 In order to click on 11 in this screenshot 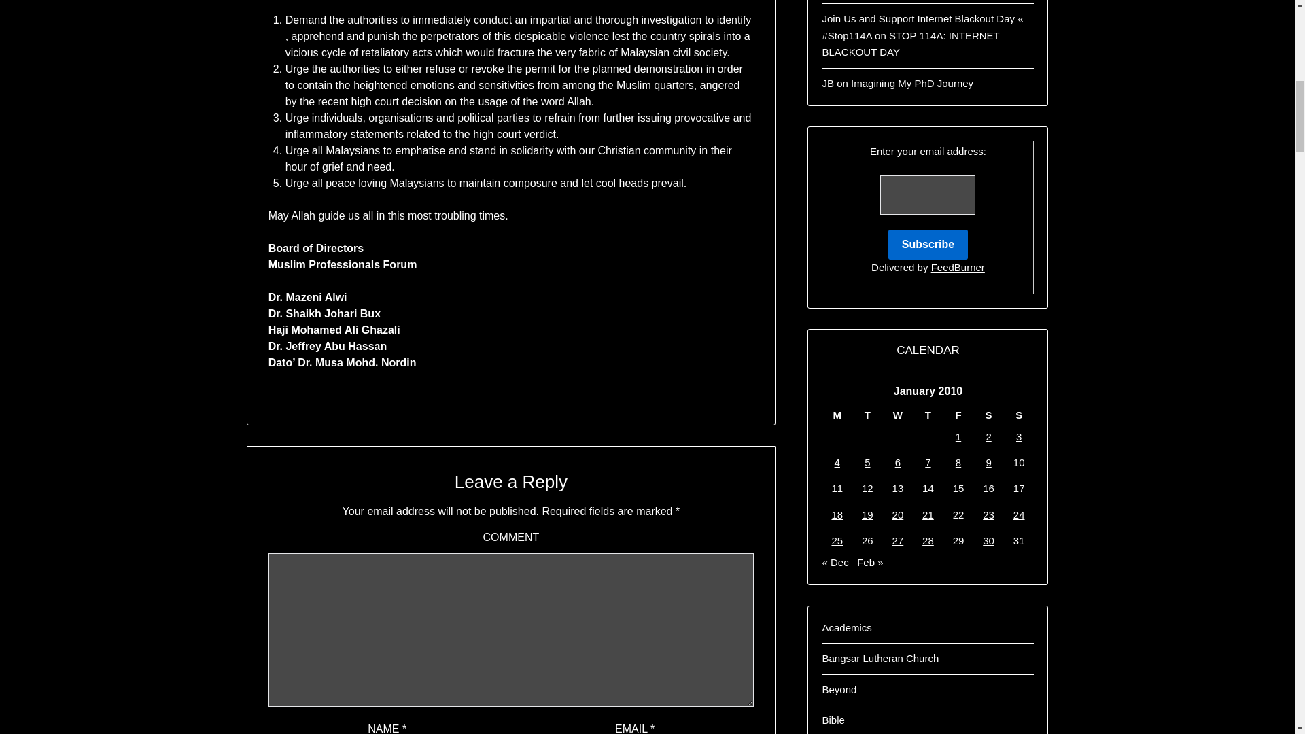, I will do `click(837, 488)`.